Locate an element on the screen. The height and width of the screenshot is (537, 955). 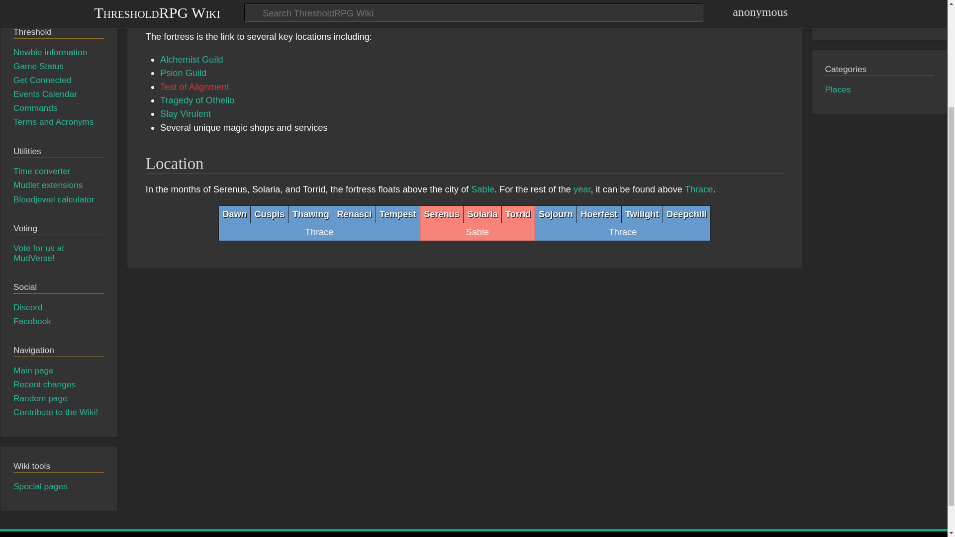
Thrace is located at coordinates (699, 189).